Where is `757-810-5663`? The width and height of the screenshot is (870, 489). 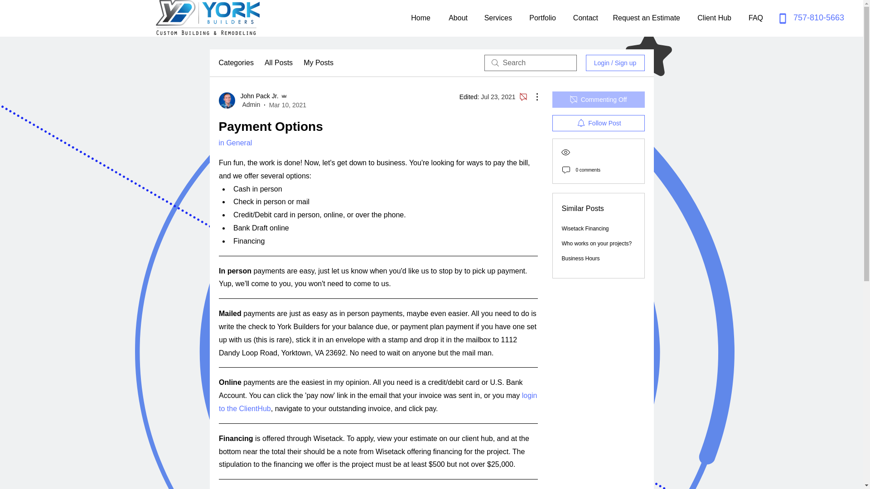
757-810-5663 is located at coordinates (818, 17).